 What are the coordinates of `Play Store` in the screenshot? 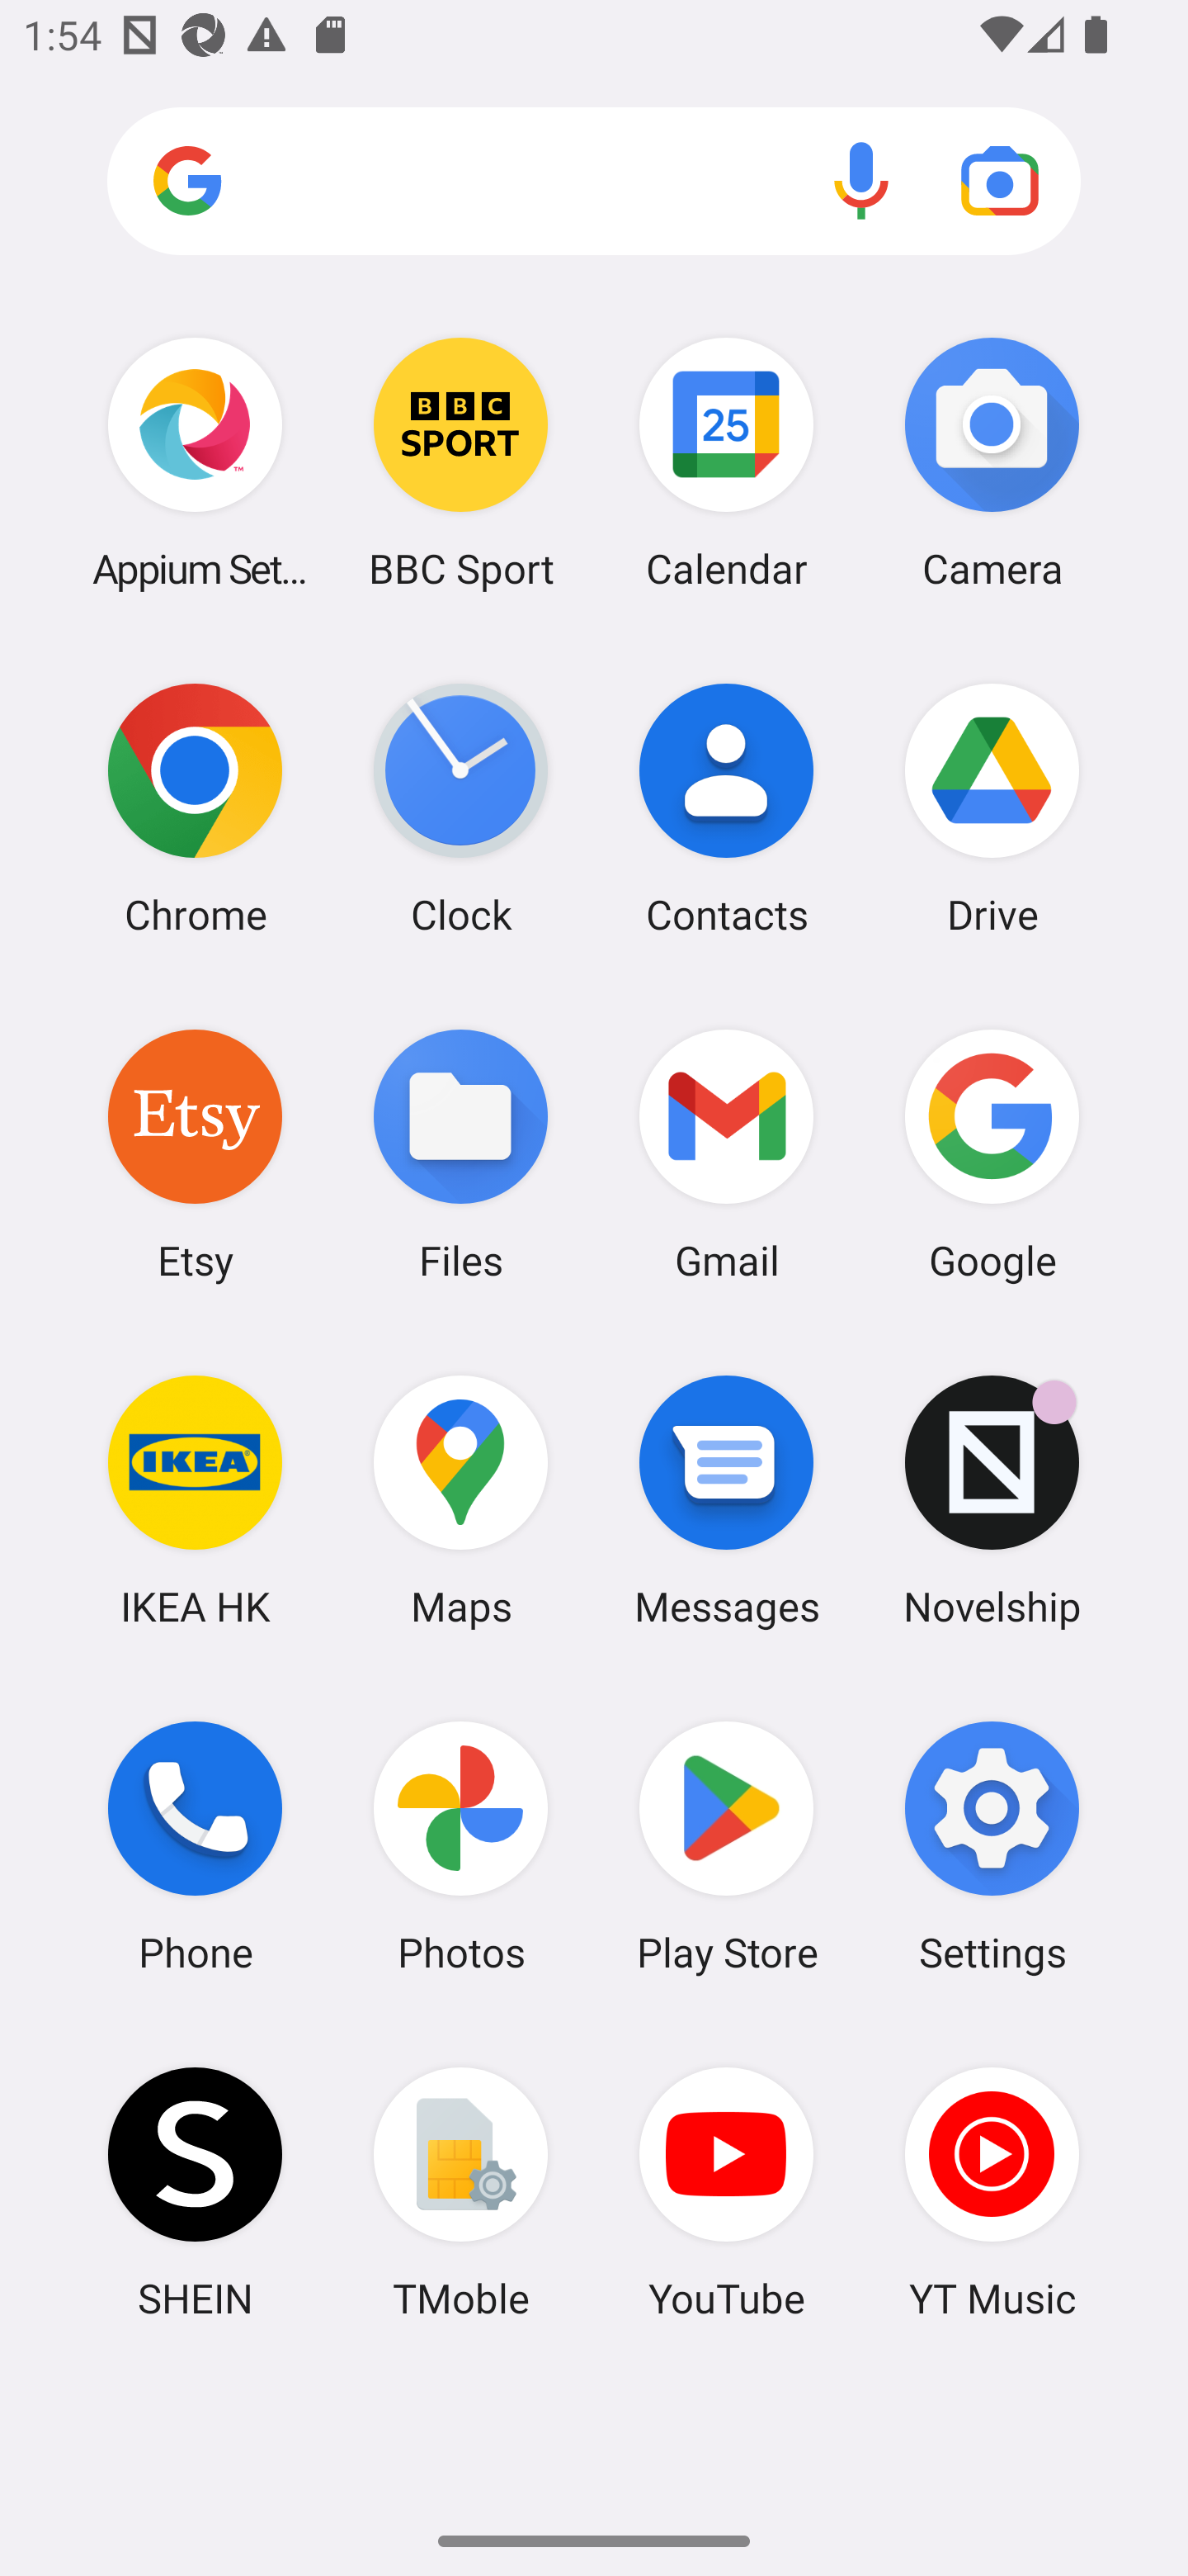 It's located at (727, 1847).